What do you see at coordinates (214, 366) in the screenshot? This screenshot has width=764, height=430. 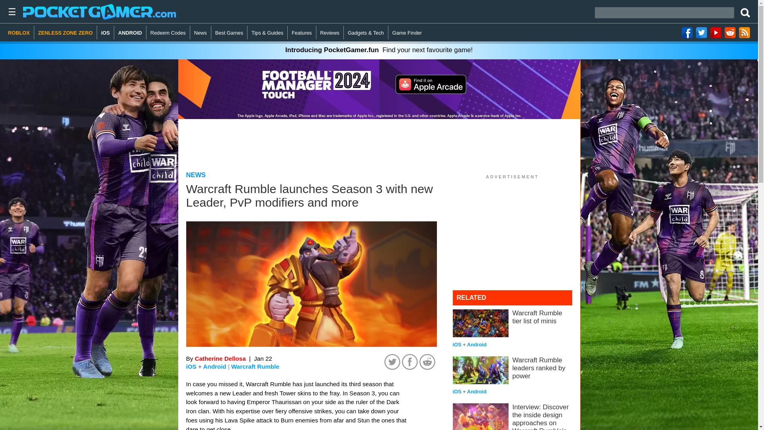 I see `Android` at bounding box center [214, 366].